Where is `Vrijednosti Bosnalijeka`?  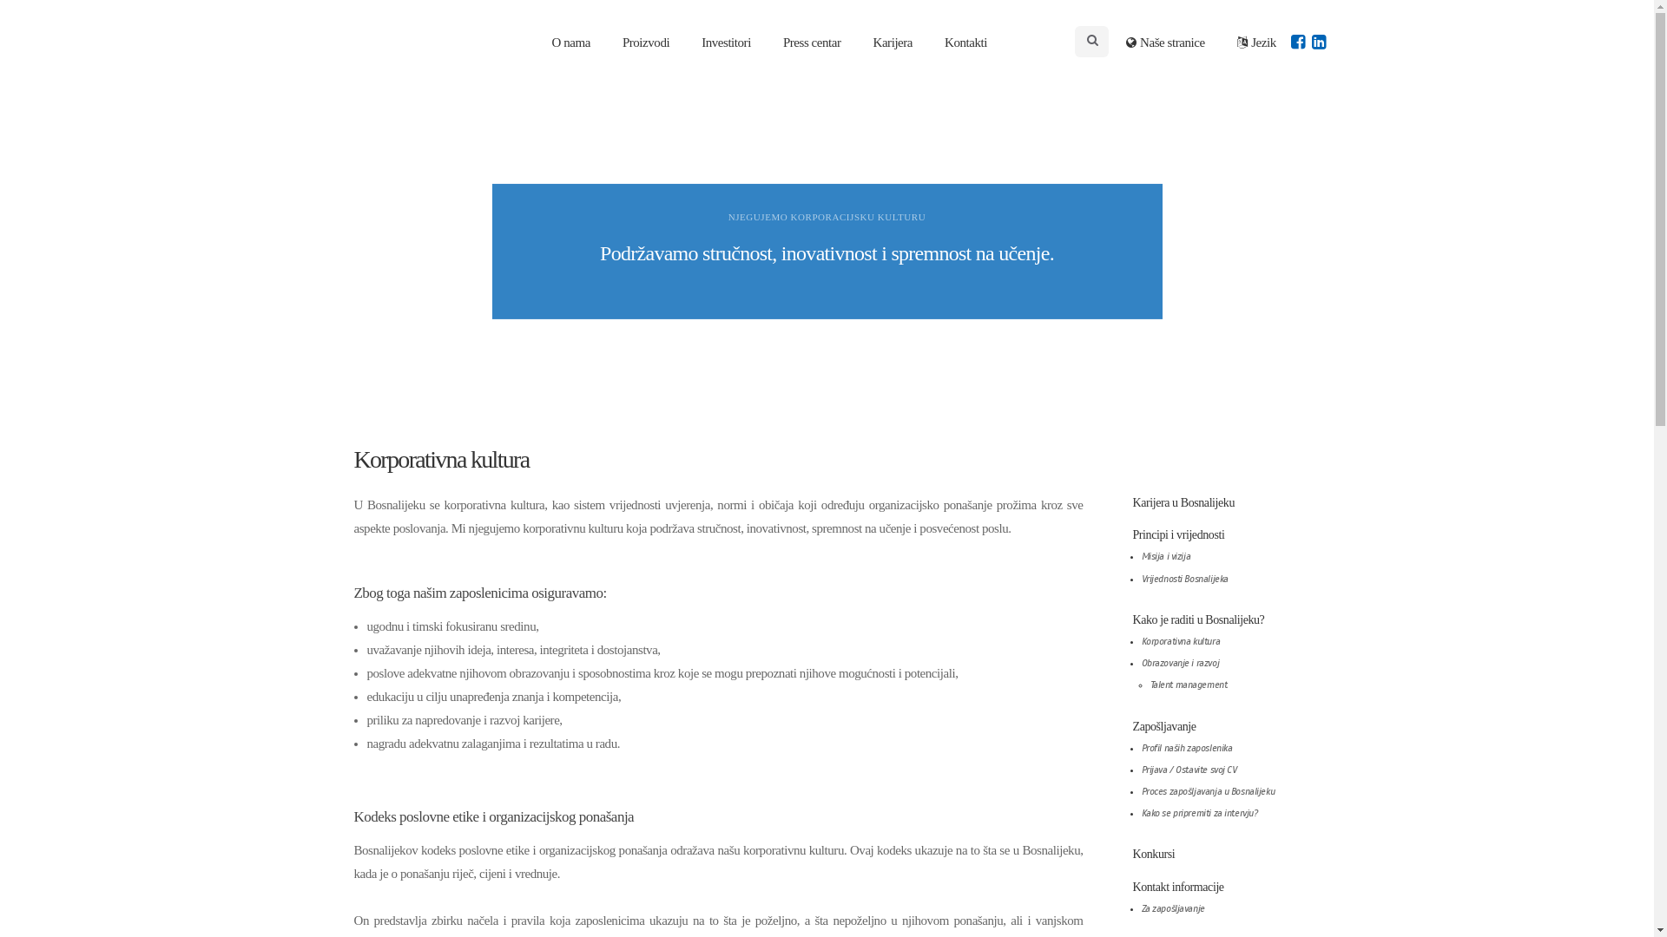
Vrijednosti Bosnalijeka is located at coordinates (1184, 580).